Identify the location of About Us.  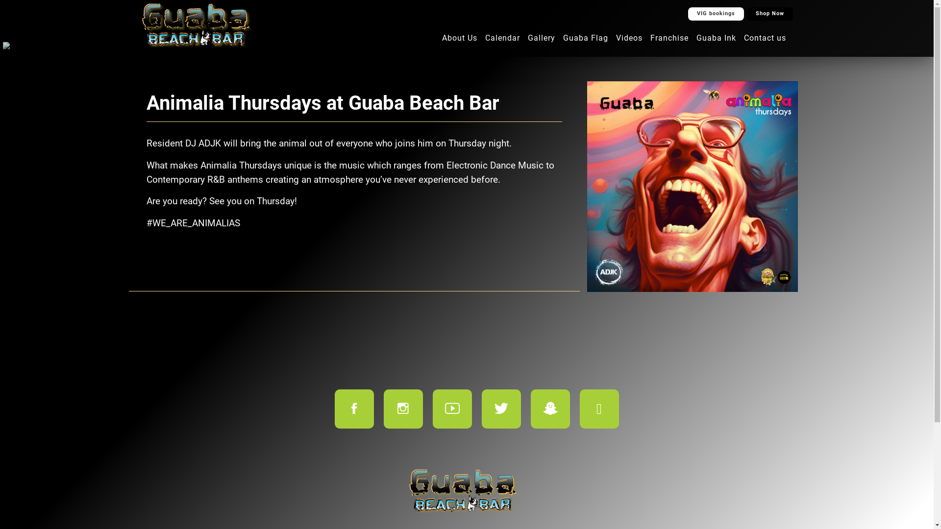
(460, 38).